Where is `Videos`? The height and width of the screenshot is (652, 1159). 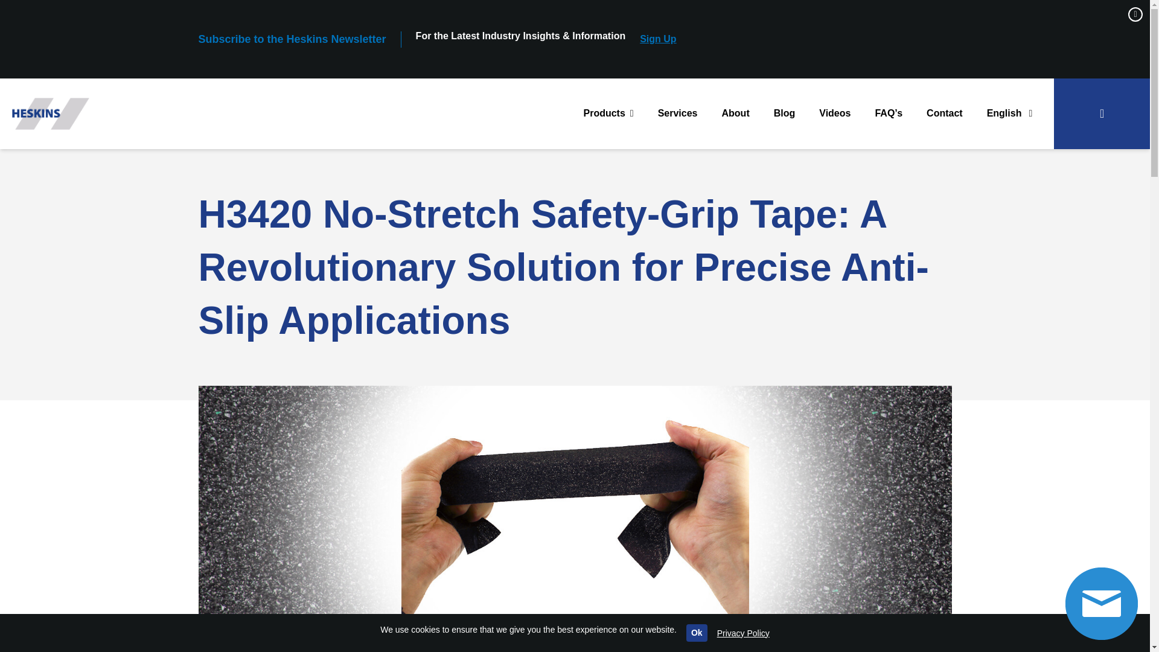 Videos is located at coordinates (834, 113).